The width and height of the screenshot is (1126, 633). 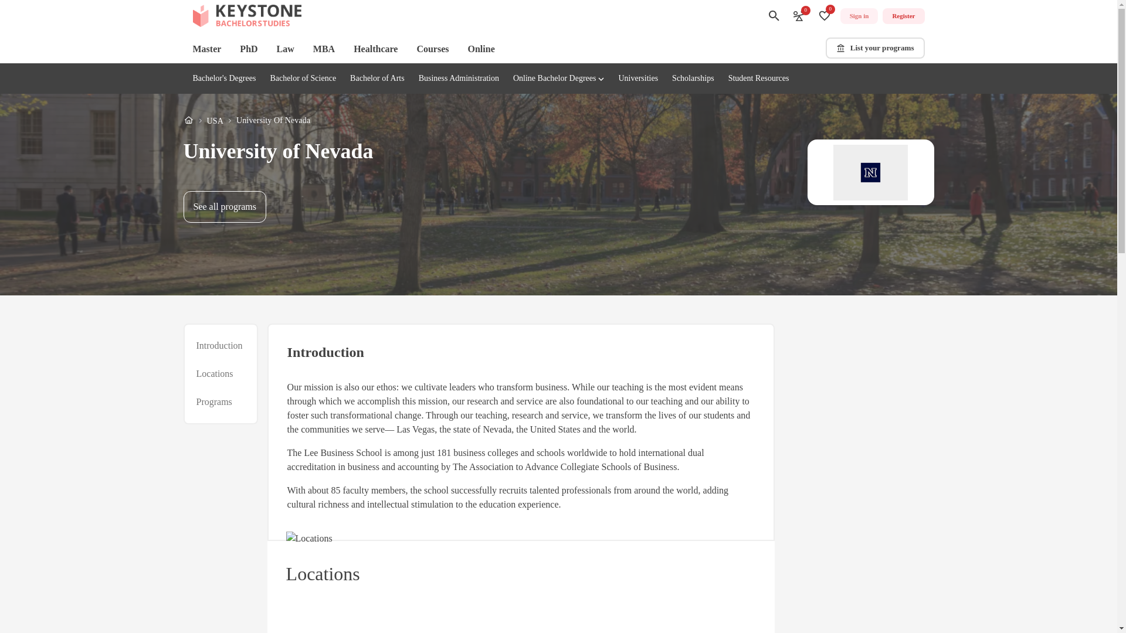 What do you see at coordinates (432, 49) in the screenshot?
I see `List your programs` at bounding box center [432, 49].